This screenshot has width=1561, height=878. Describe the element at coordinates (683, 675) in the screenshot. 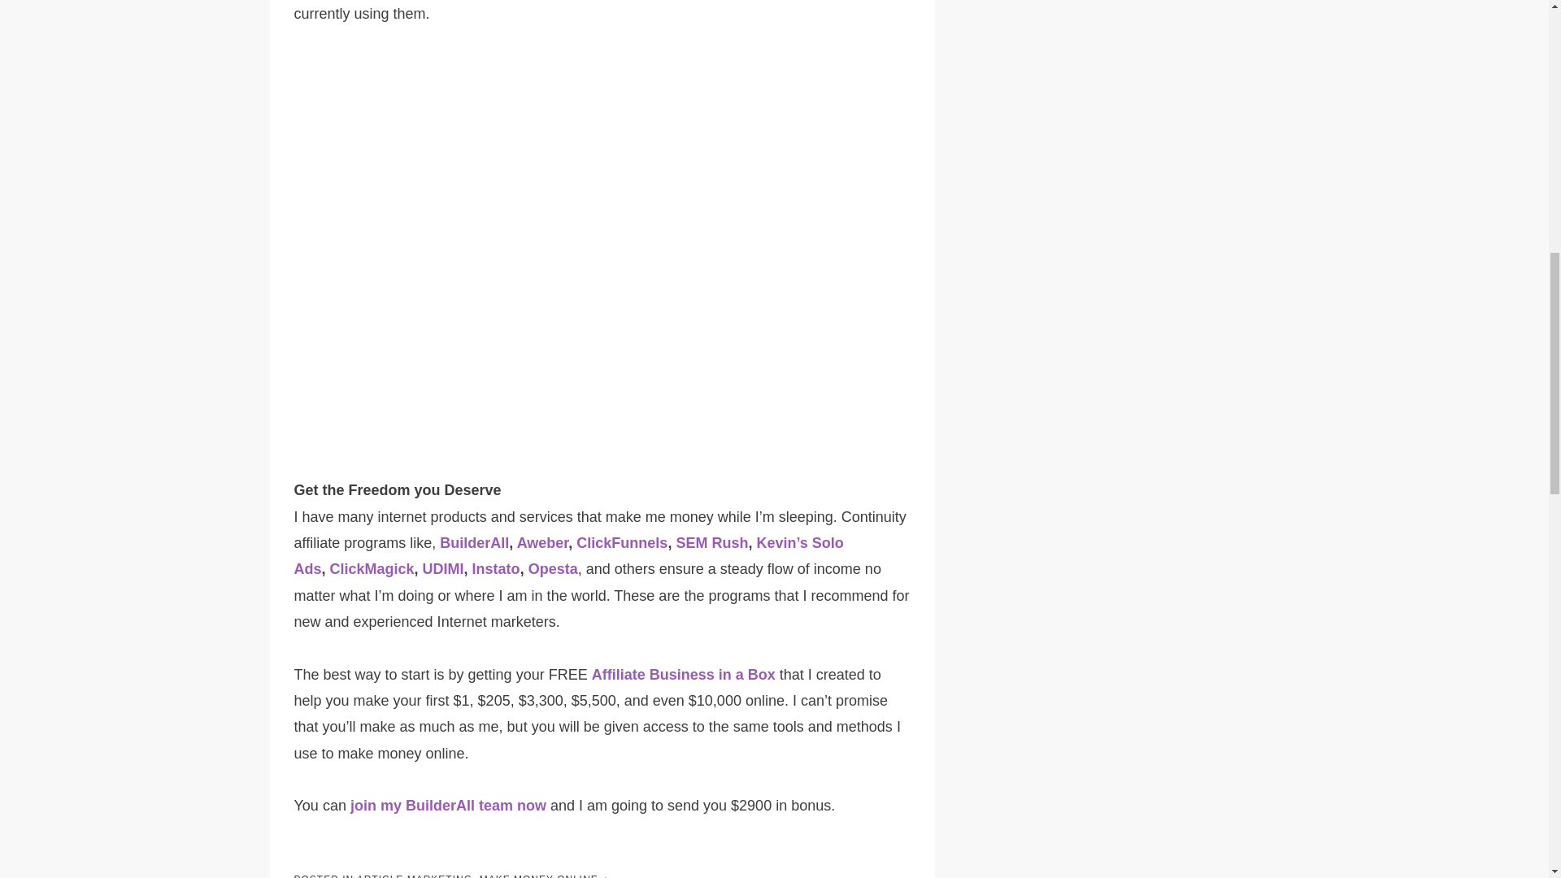

I see `Affiliate Business in a Box` at that location.